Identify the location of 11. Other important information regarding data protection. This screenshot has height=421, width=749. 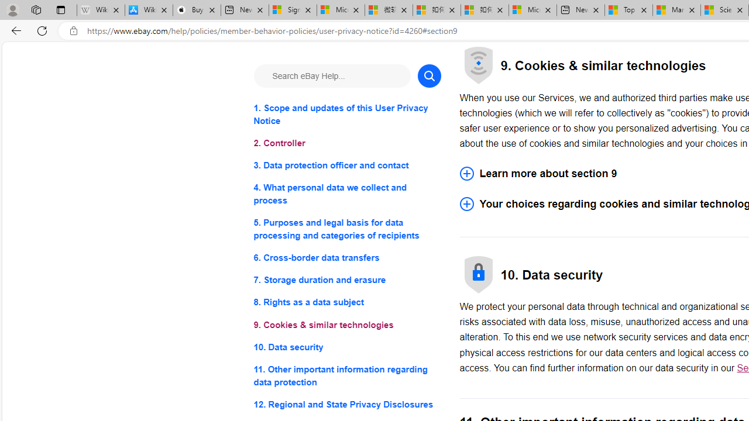
(346, 375).